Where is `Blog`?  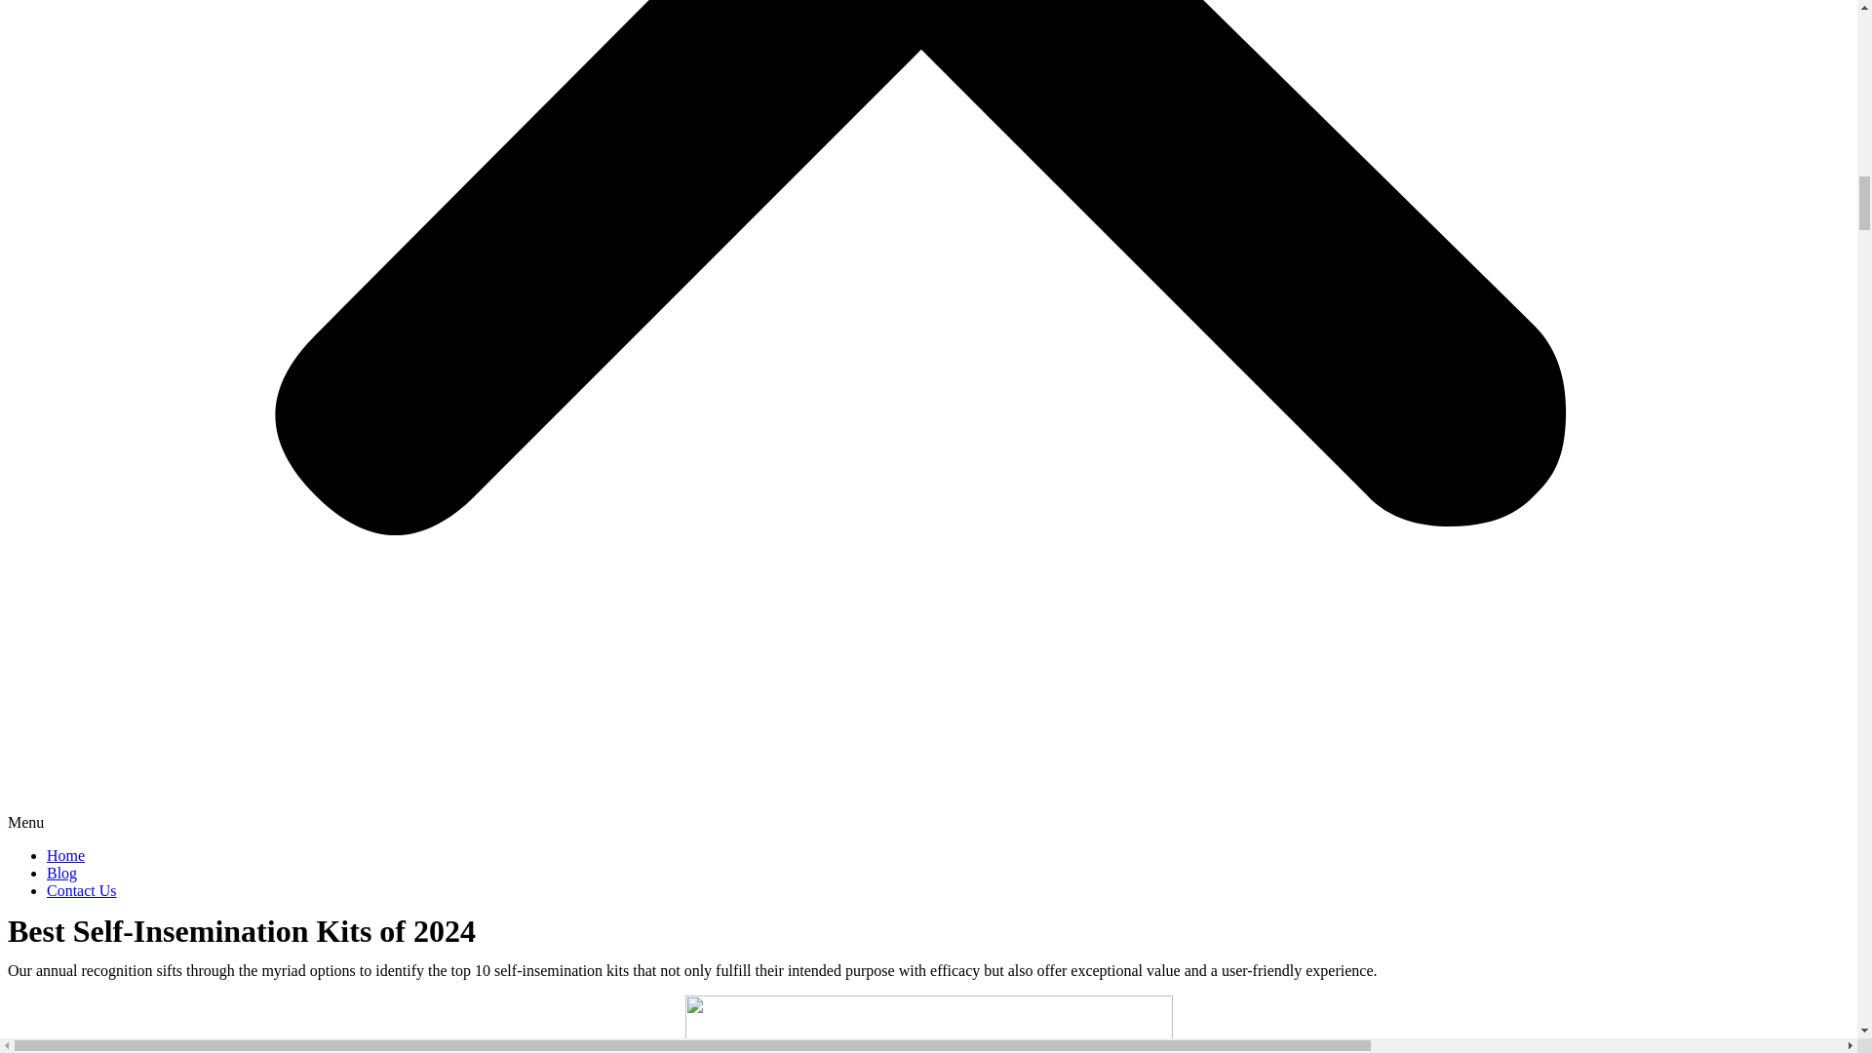 Blog is located at coordinates (61, 872).